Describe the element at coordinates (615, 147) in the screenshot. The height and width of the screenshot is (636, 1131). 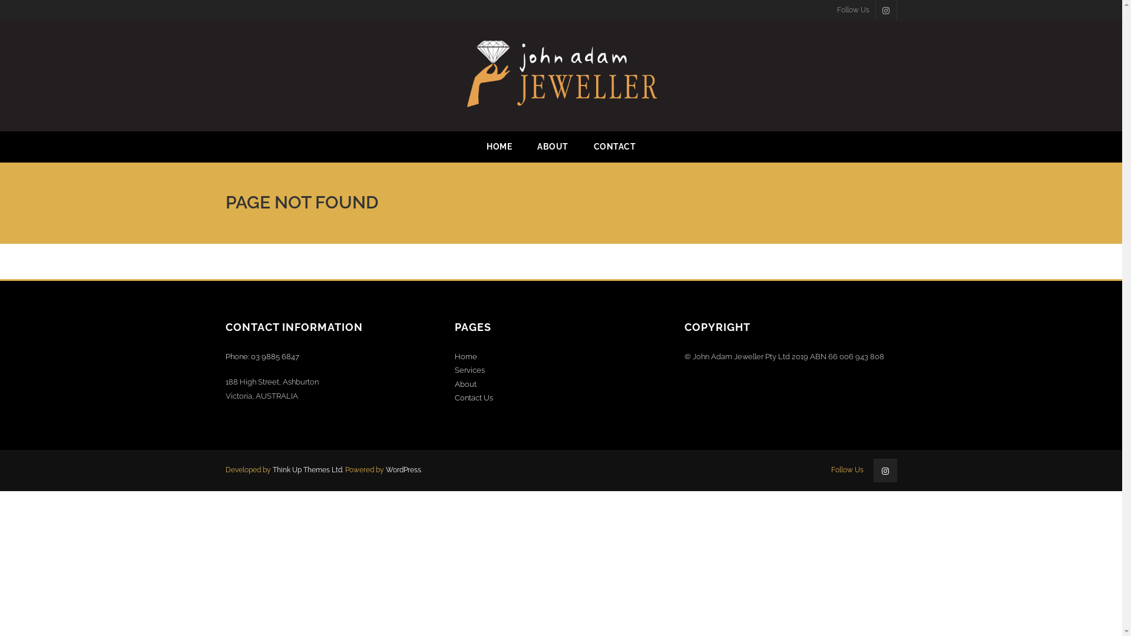
I see `CONTACT` at that location.